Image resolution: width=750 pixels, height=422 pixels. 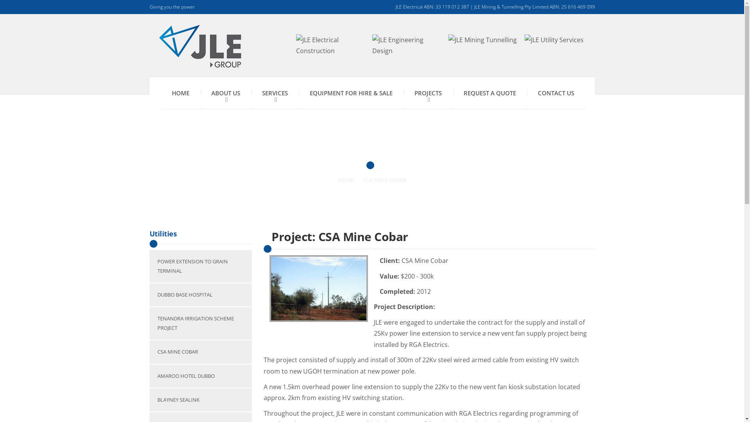 What do you see at coordinates (225, 93) in the screenshot?
I see `ABOUT US` at bounding box center [225, 93].